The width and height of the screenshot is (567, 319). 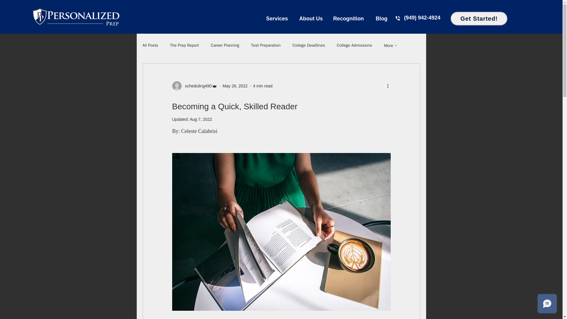 What do you see at coordinates (347, 18) in the screenshot?
I see `Recognition` at bounding box center [347, 18].